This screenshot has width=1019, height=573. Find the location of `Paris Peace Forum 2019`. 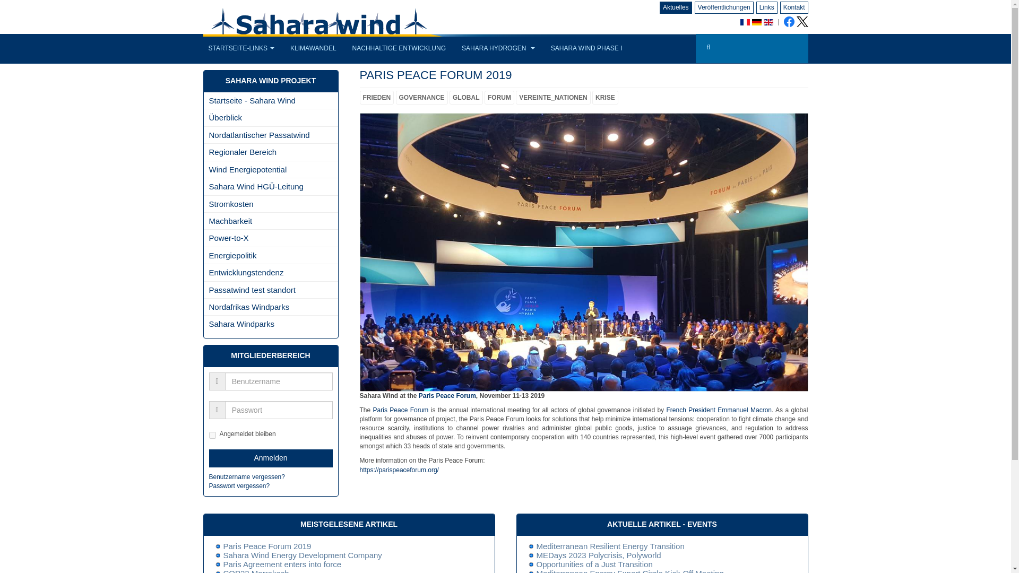

Paris Peace Forum 2019 is located at coordinates (436, 75).